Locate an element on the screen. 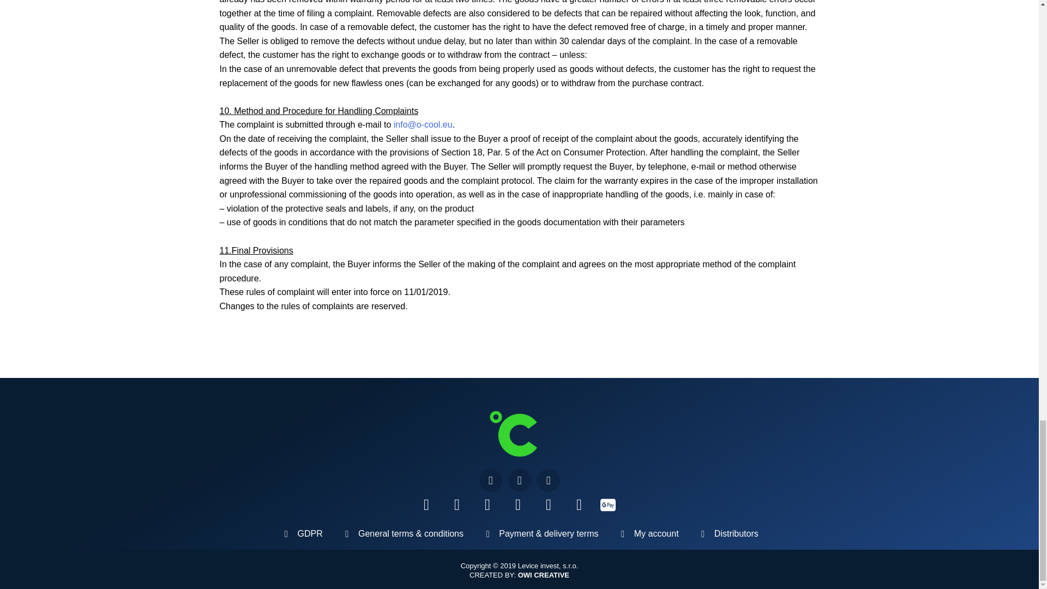  Distributors is located at coordinates (727, 533).